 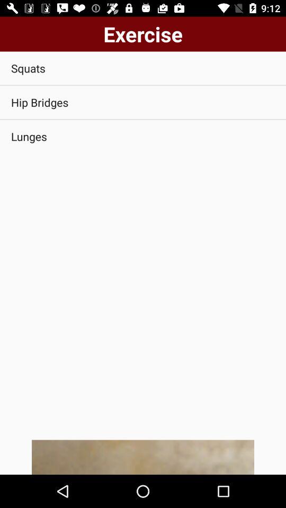 I want to click on select the item above hip bridges, so click(x=143, y=68).